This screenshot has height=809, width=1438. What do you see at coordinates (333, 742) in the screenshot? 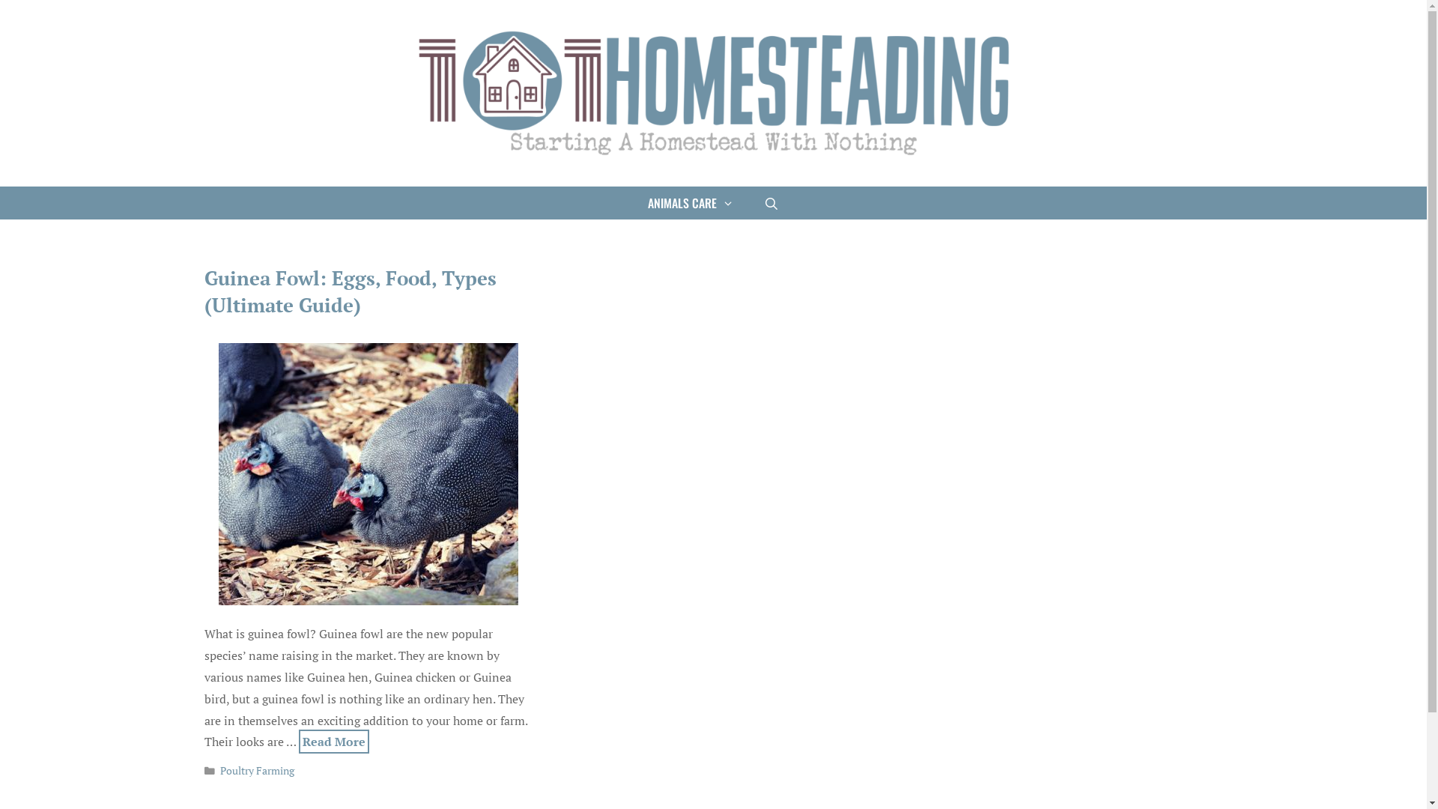
I see `Read More` at bounding box center [333, 742].